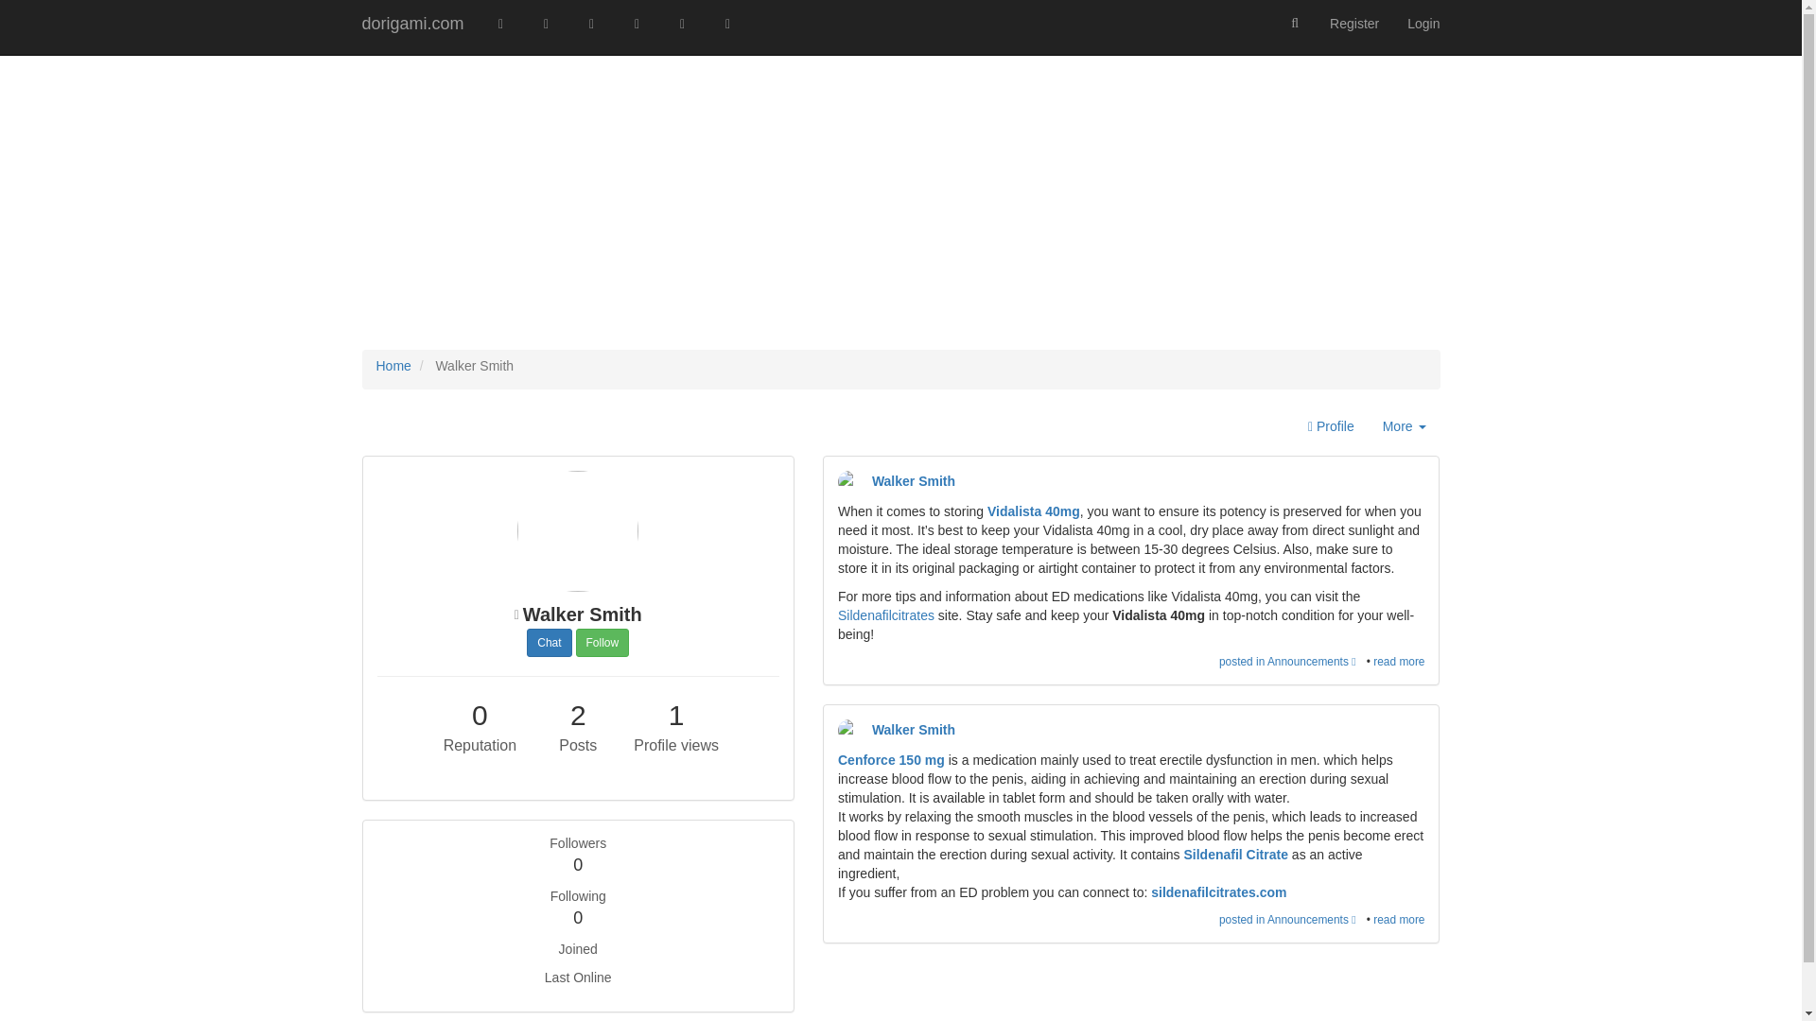 This screenshot has width=1816, height=1021. I want to click on Follow, so click(849, 481).